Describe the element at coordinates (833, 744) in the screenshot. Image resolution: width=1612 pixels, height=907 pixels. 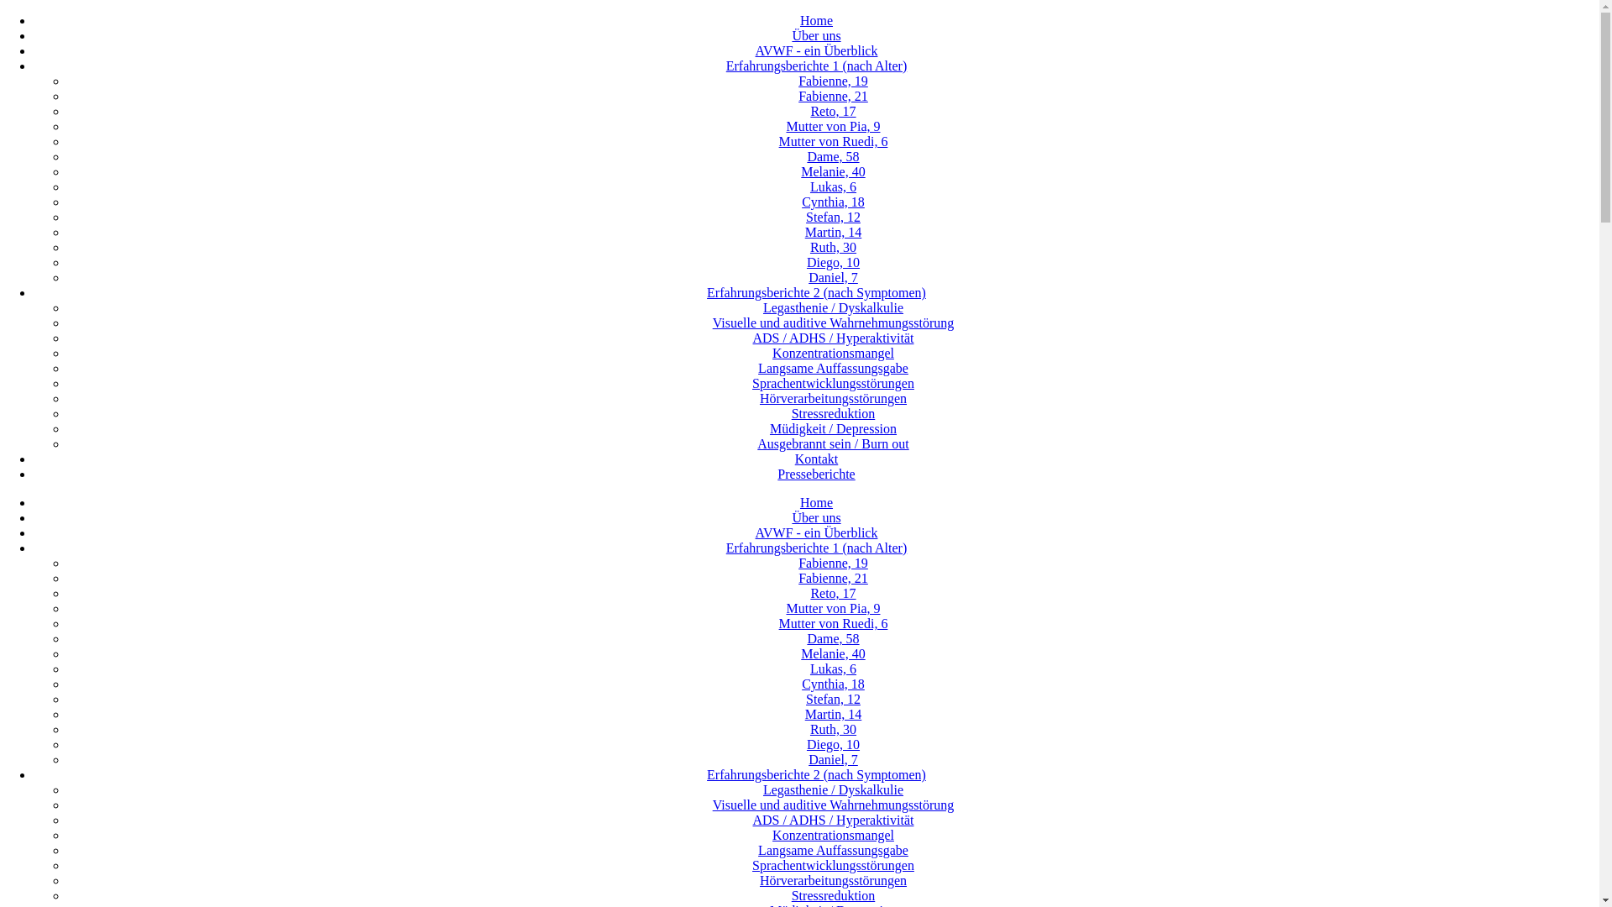
I see `Diego, 10` at that location.